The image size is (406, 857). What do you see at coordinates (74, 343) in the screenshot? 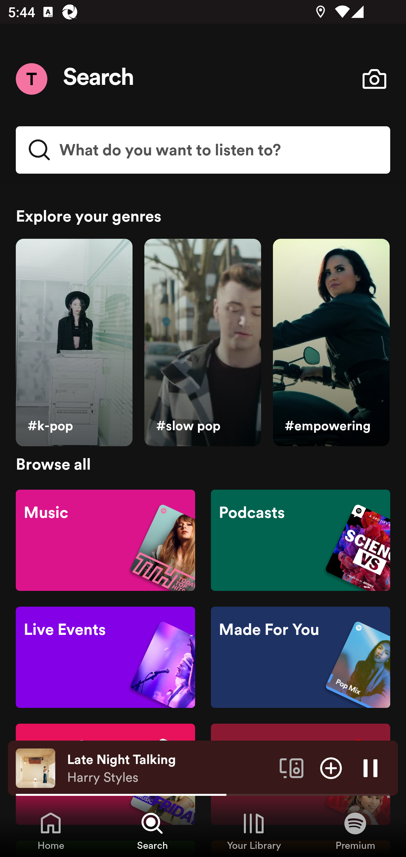
I see `#k-pop` at bounding box center [74, 343].